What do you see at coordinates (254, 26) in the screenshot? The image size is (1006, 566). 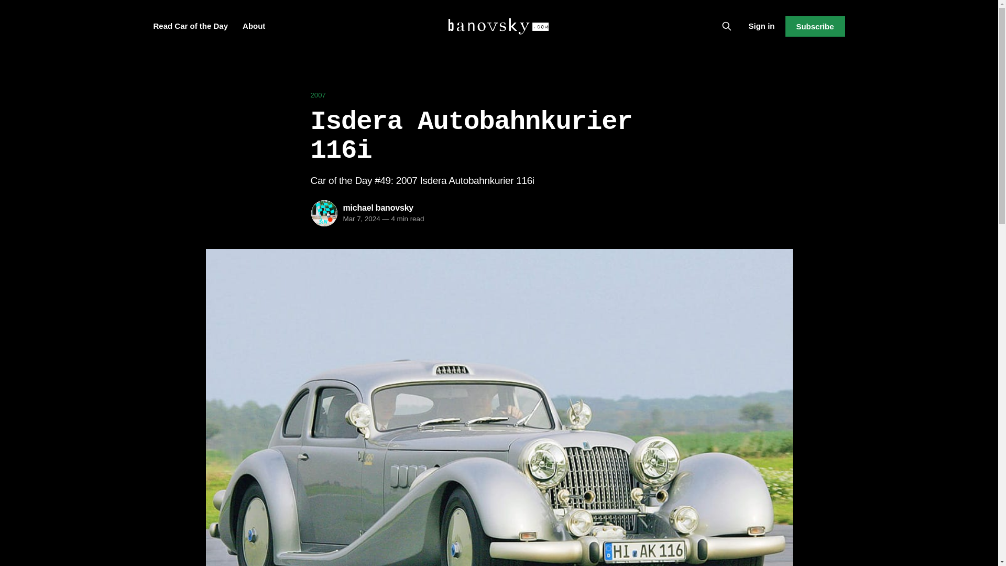 I see `About` at bounding box center [254, 26].